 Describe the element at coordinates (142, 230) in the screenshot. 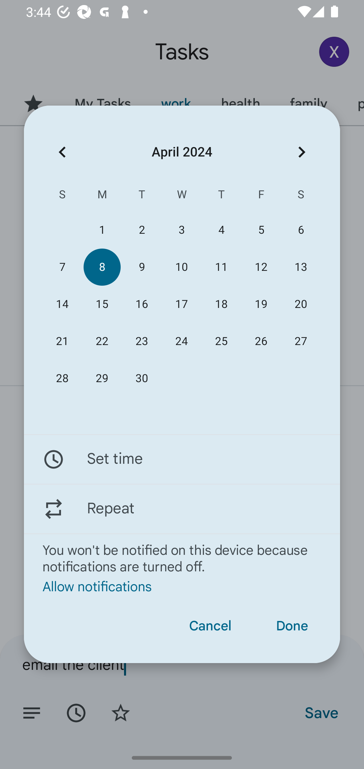

I see `2 02 April 2024` at that location.